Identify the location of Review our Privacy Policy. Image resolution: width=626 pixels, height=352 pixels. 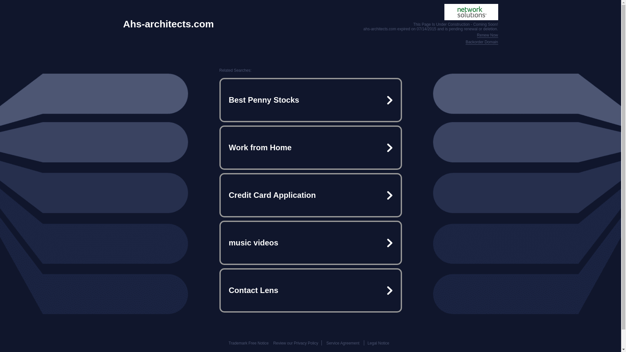
(295, 343).